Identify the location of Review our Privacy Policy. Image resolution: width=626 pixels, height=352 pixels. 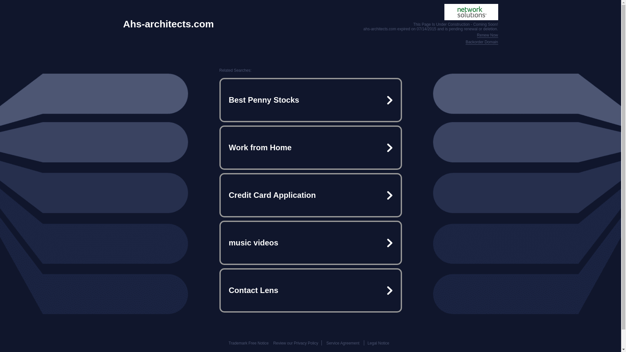
(295, 343).